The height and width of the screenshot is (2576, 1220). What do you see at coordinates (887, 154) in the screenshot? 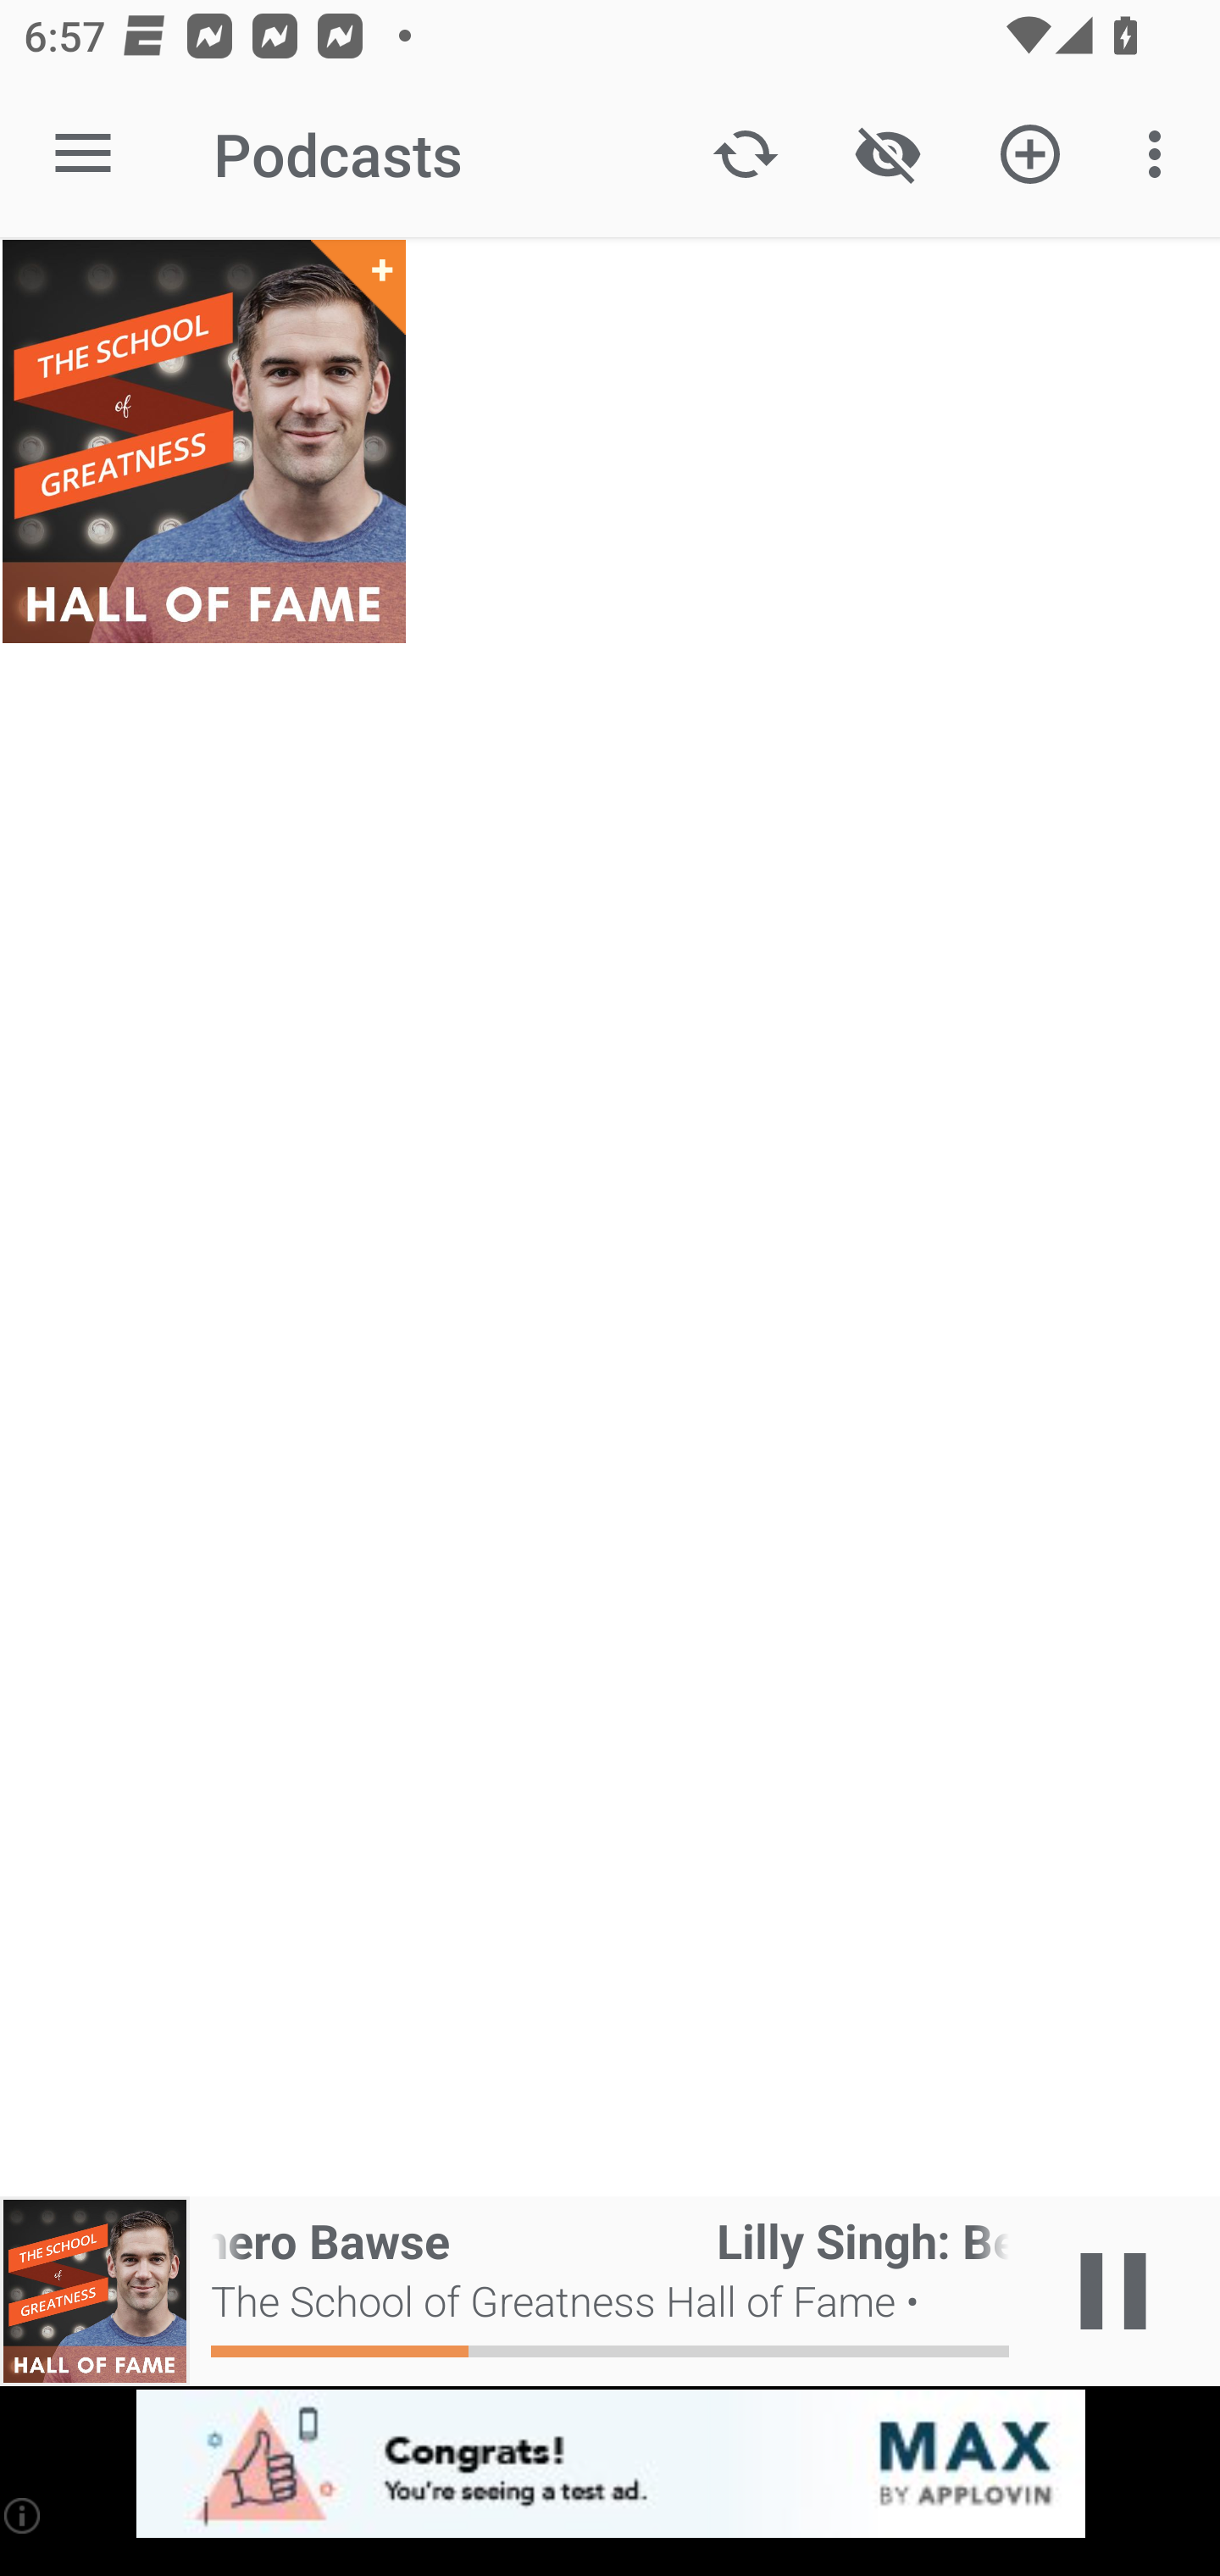
I see `Show / Hide played content` at bounding box center [887, 154].